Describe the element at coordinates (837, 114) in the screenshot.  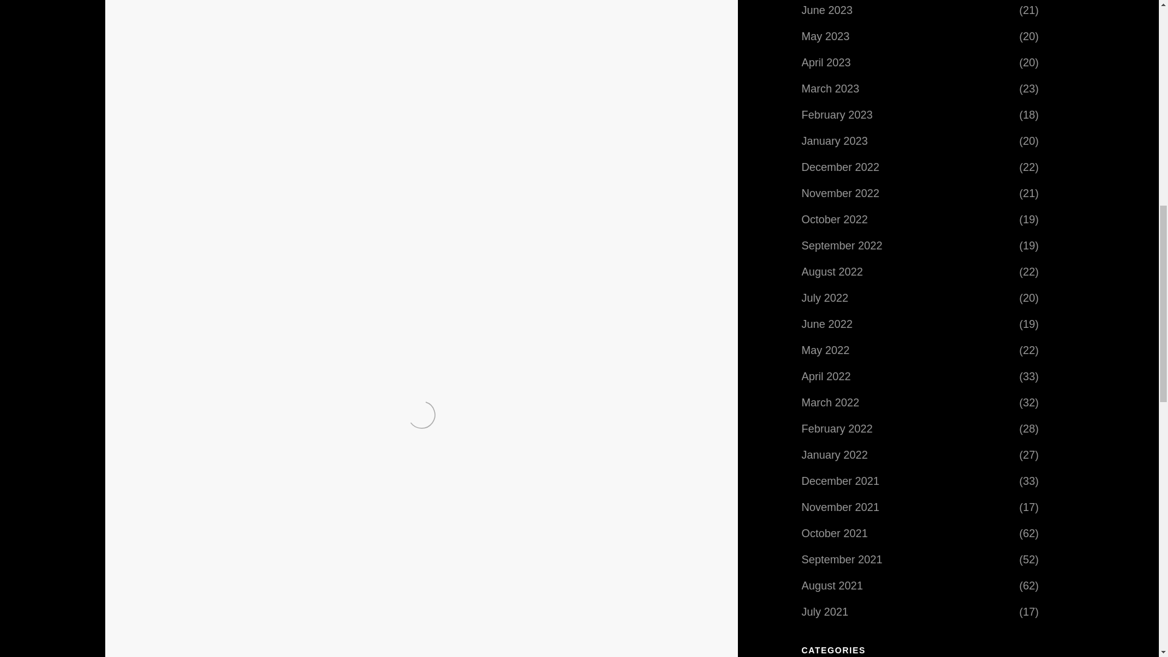
I see `February 2023` at that location.